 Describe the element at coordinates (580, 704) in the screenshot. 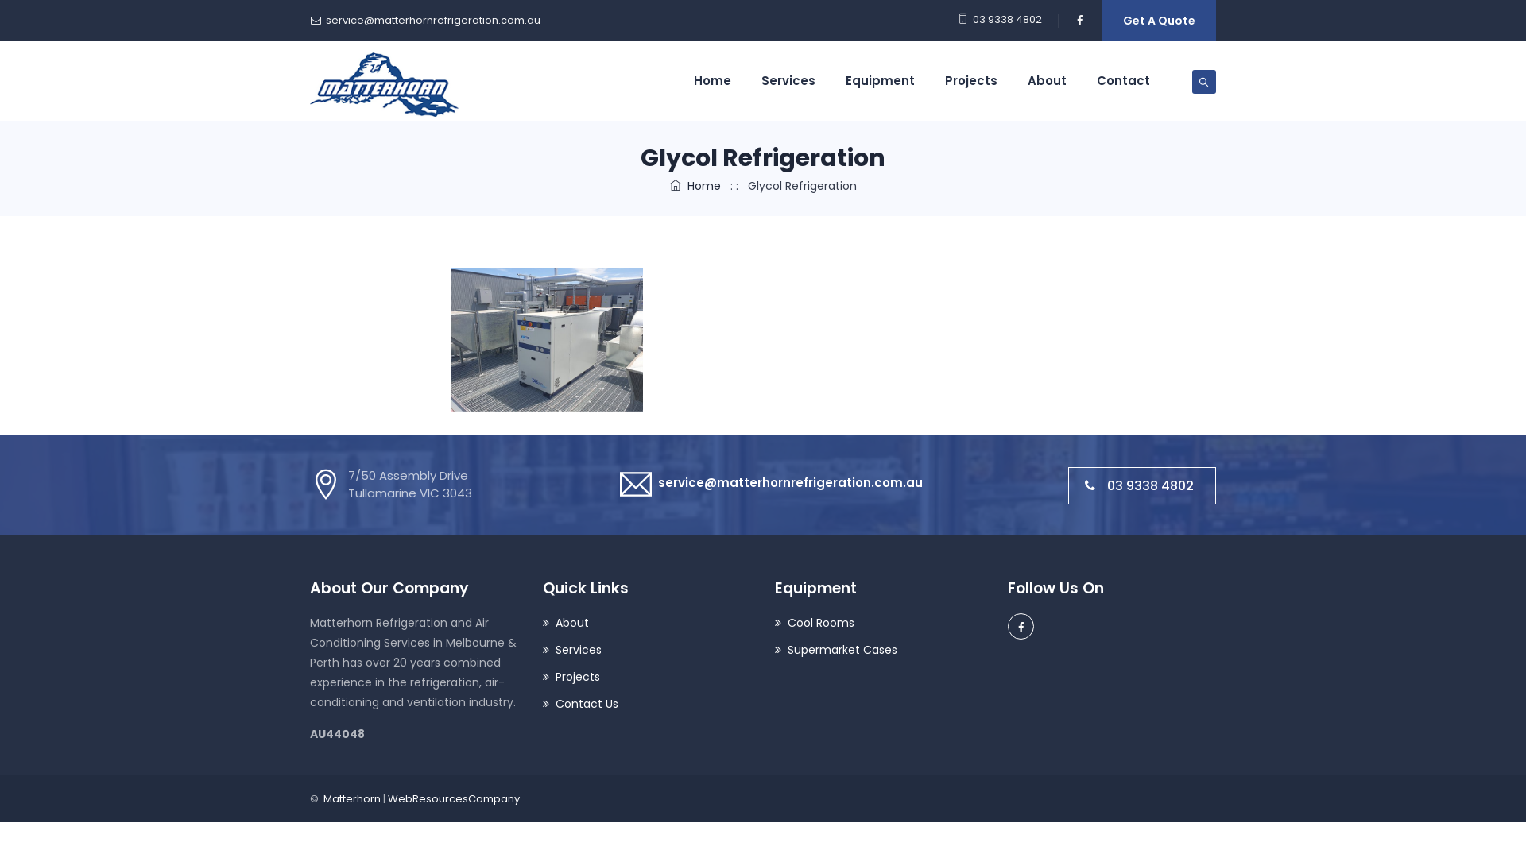

I see `Contact Us` at that location.